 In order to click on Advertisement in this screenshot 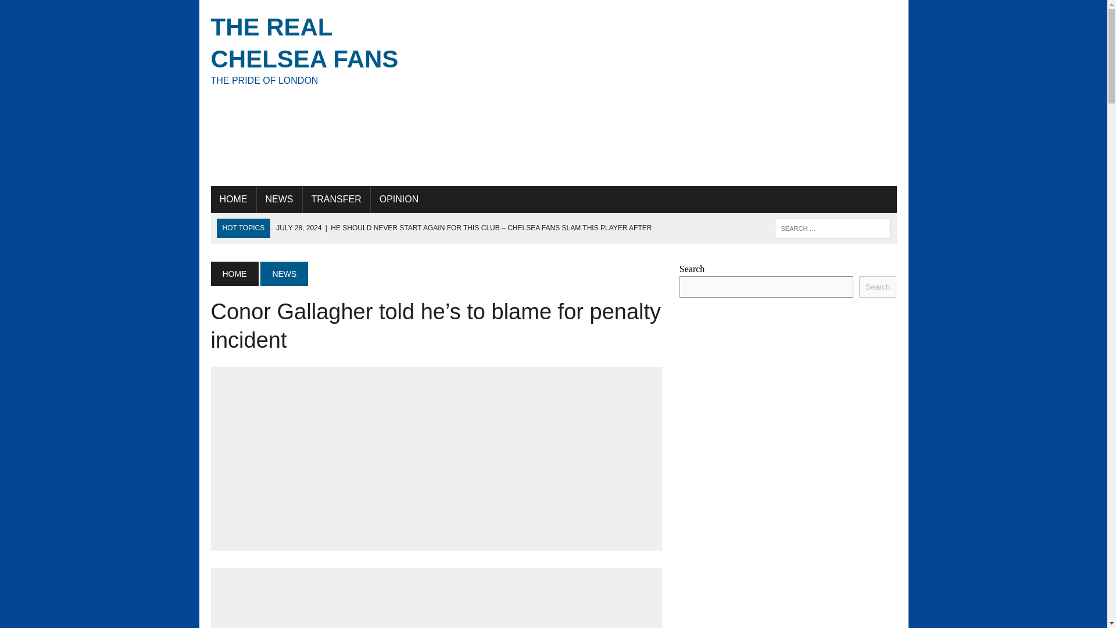, I will do `click(436, 603)`.